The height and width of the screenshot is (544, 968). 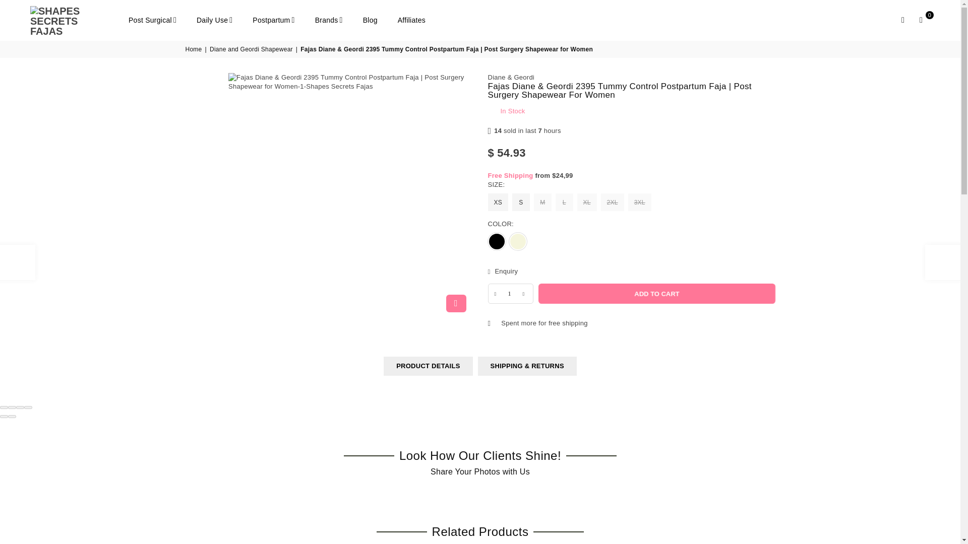 What do you see at coordinates (921, 20) in the screenshot?
I see `Cart` at bounding box center [921, 20].